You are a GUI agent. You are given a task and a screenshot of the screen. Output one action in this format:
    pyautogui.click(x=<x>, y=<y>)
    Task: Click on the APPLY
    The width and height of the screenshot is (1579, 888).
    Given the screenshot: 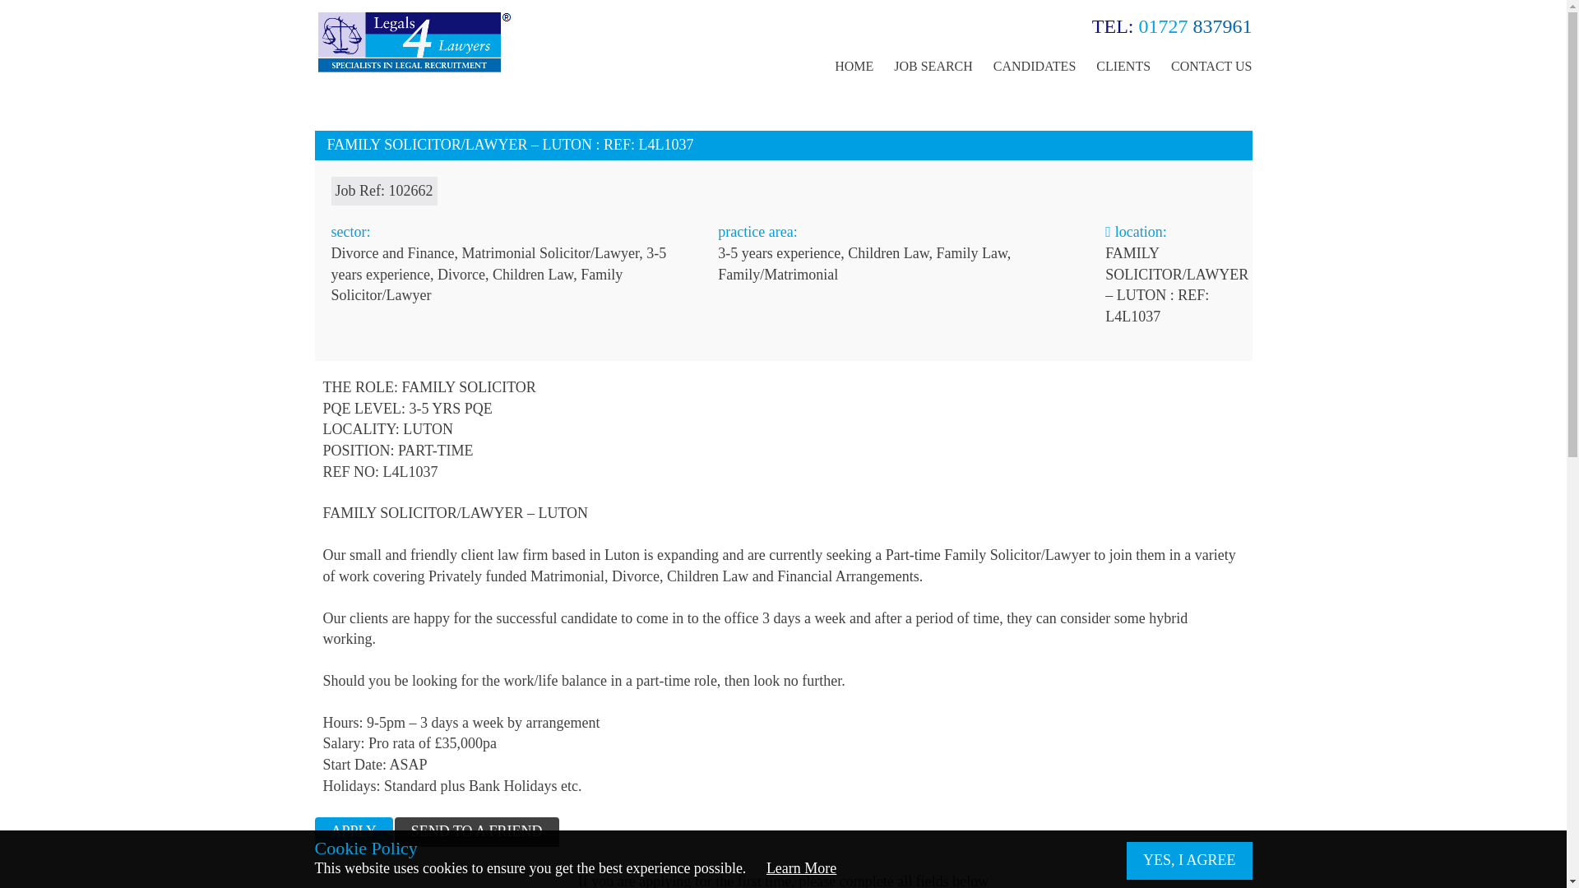 What is the action you would take?
    pyautogui.click(x=353, y=832)
    